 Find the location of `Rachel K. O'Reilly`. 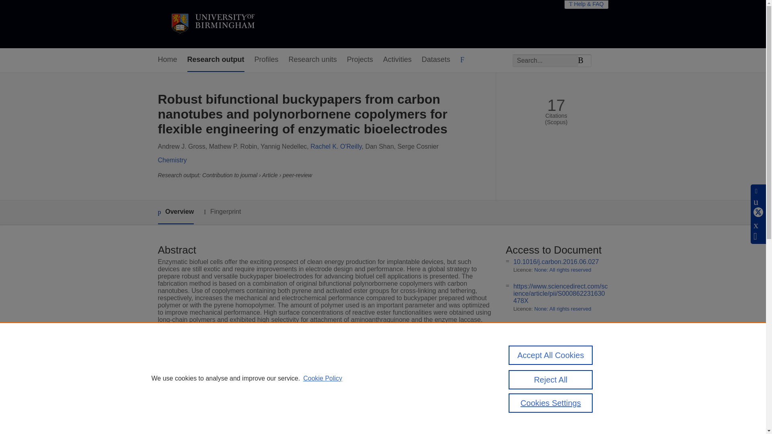

Rachel K. O'Reilly is located at coordinates (335, 146).